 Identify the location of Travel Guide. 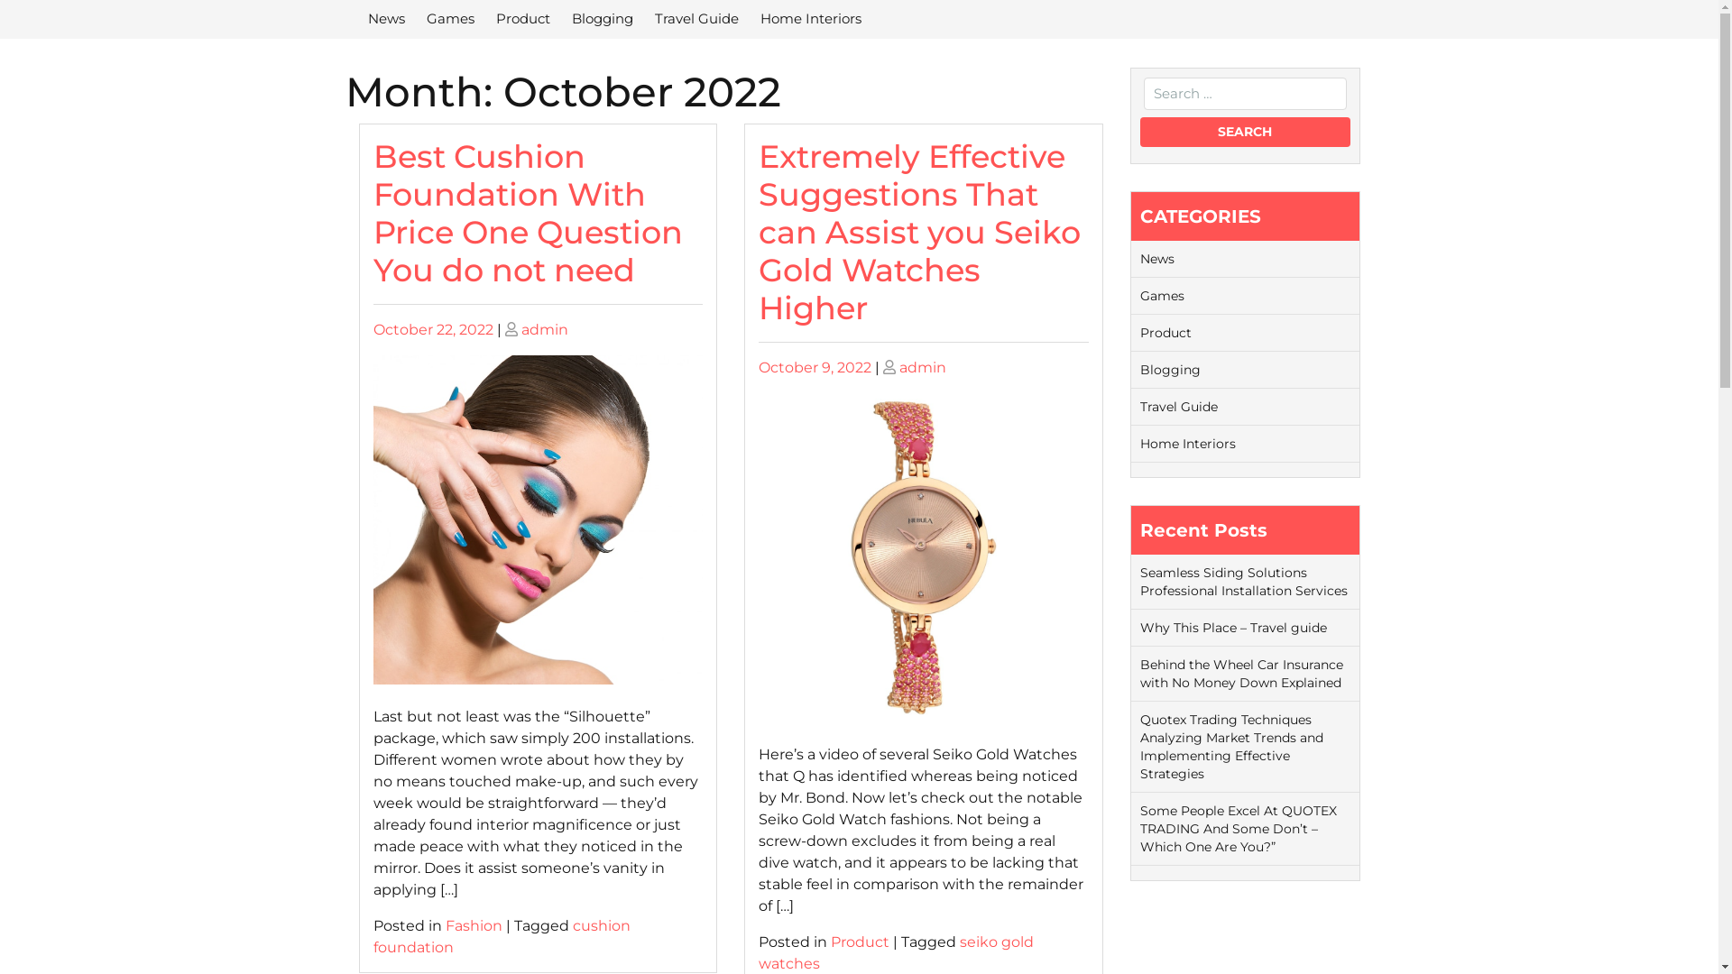
(1179, 407).